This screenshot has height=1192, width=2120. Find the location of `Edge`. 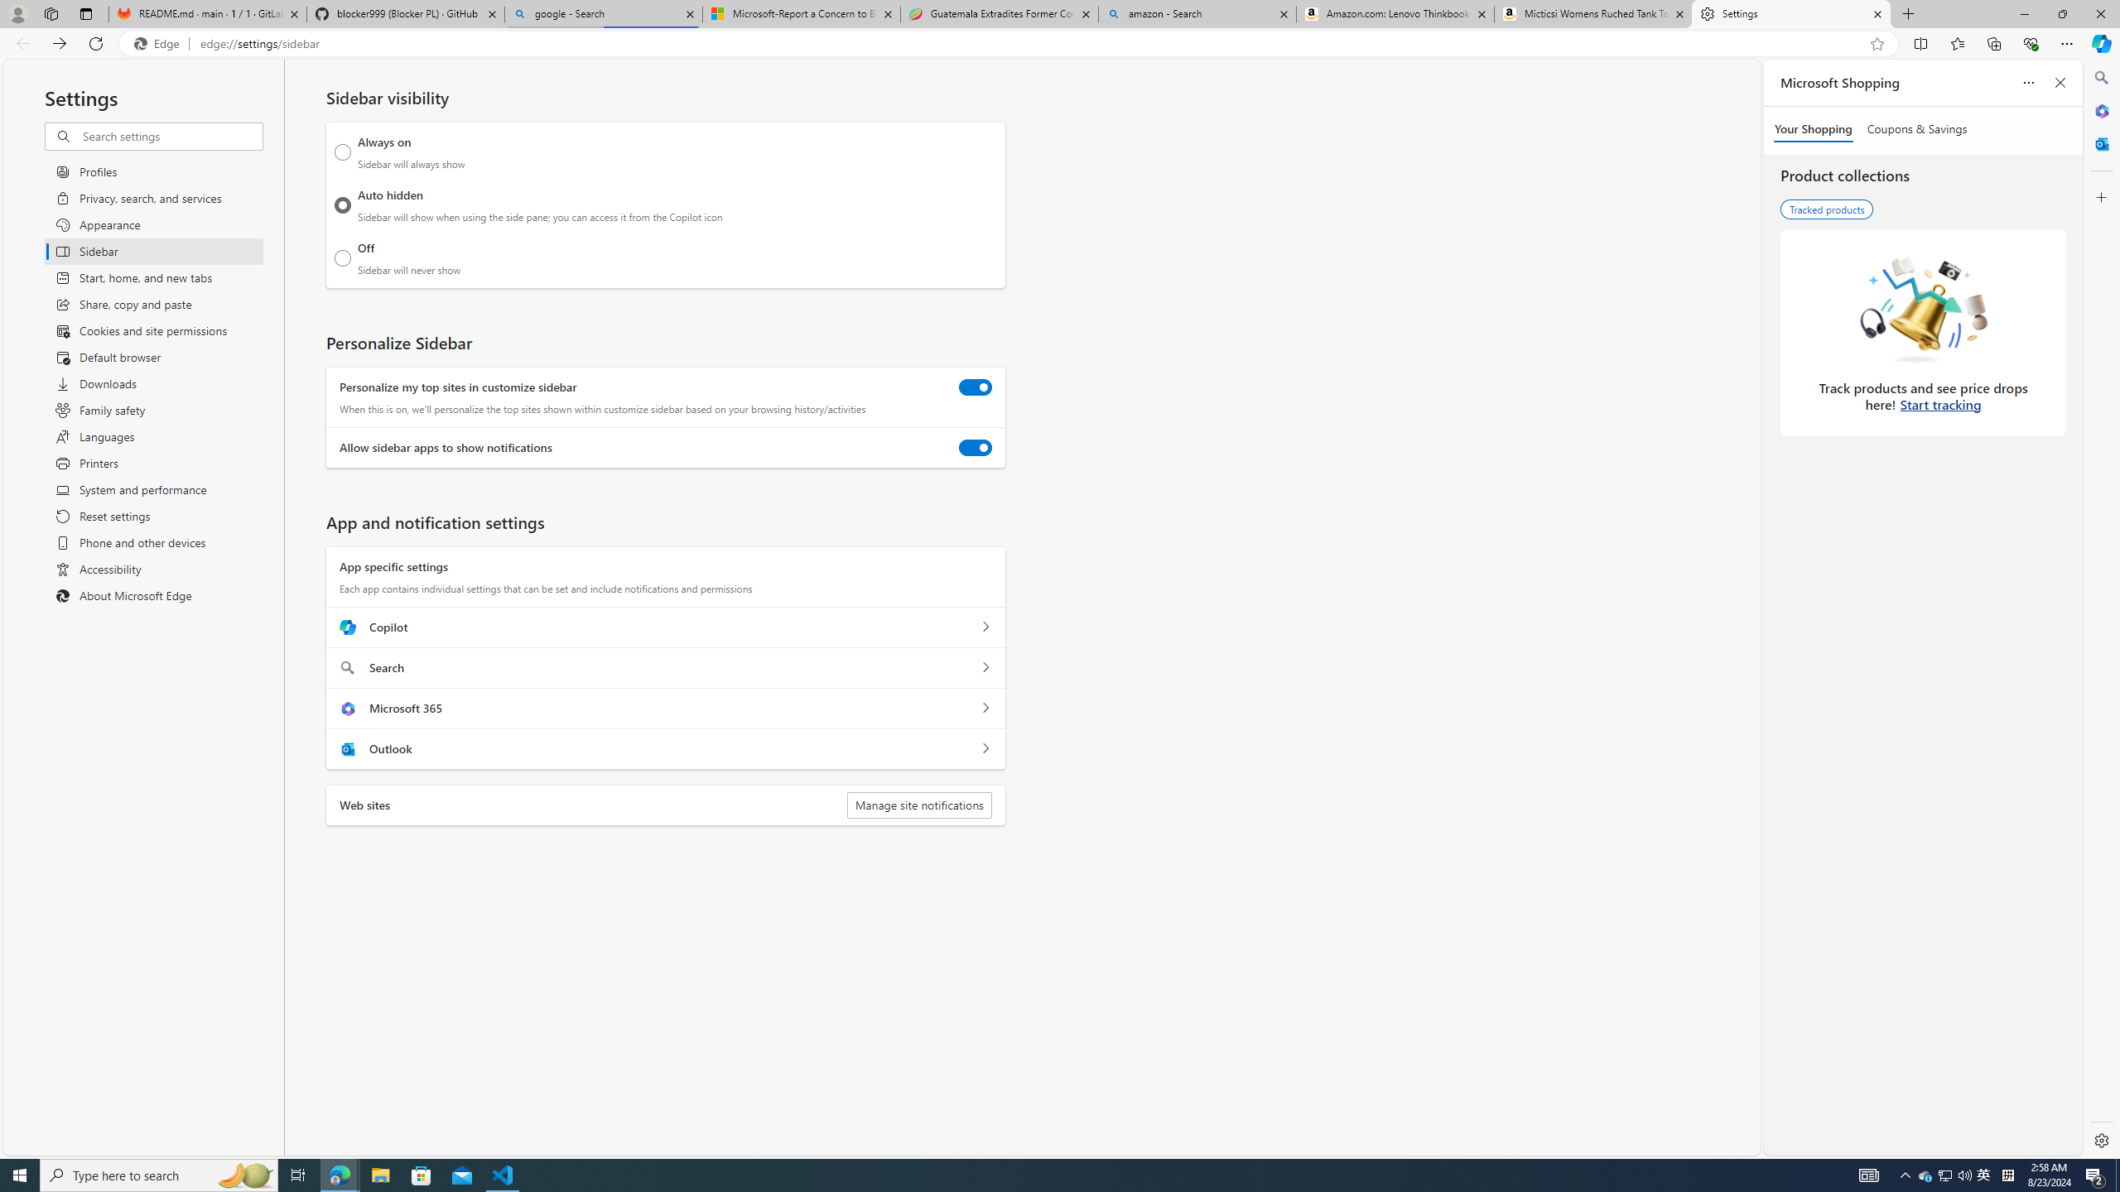

Edge is located at coordinates (161, 44).